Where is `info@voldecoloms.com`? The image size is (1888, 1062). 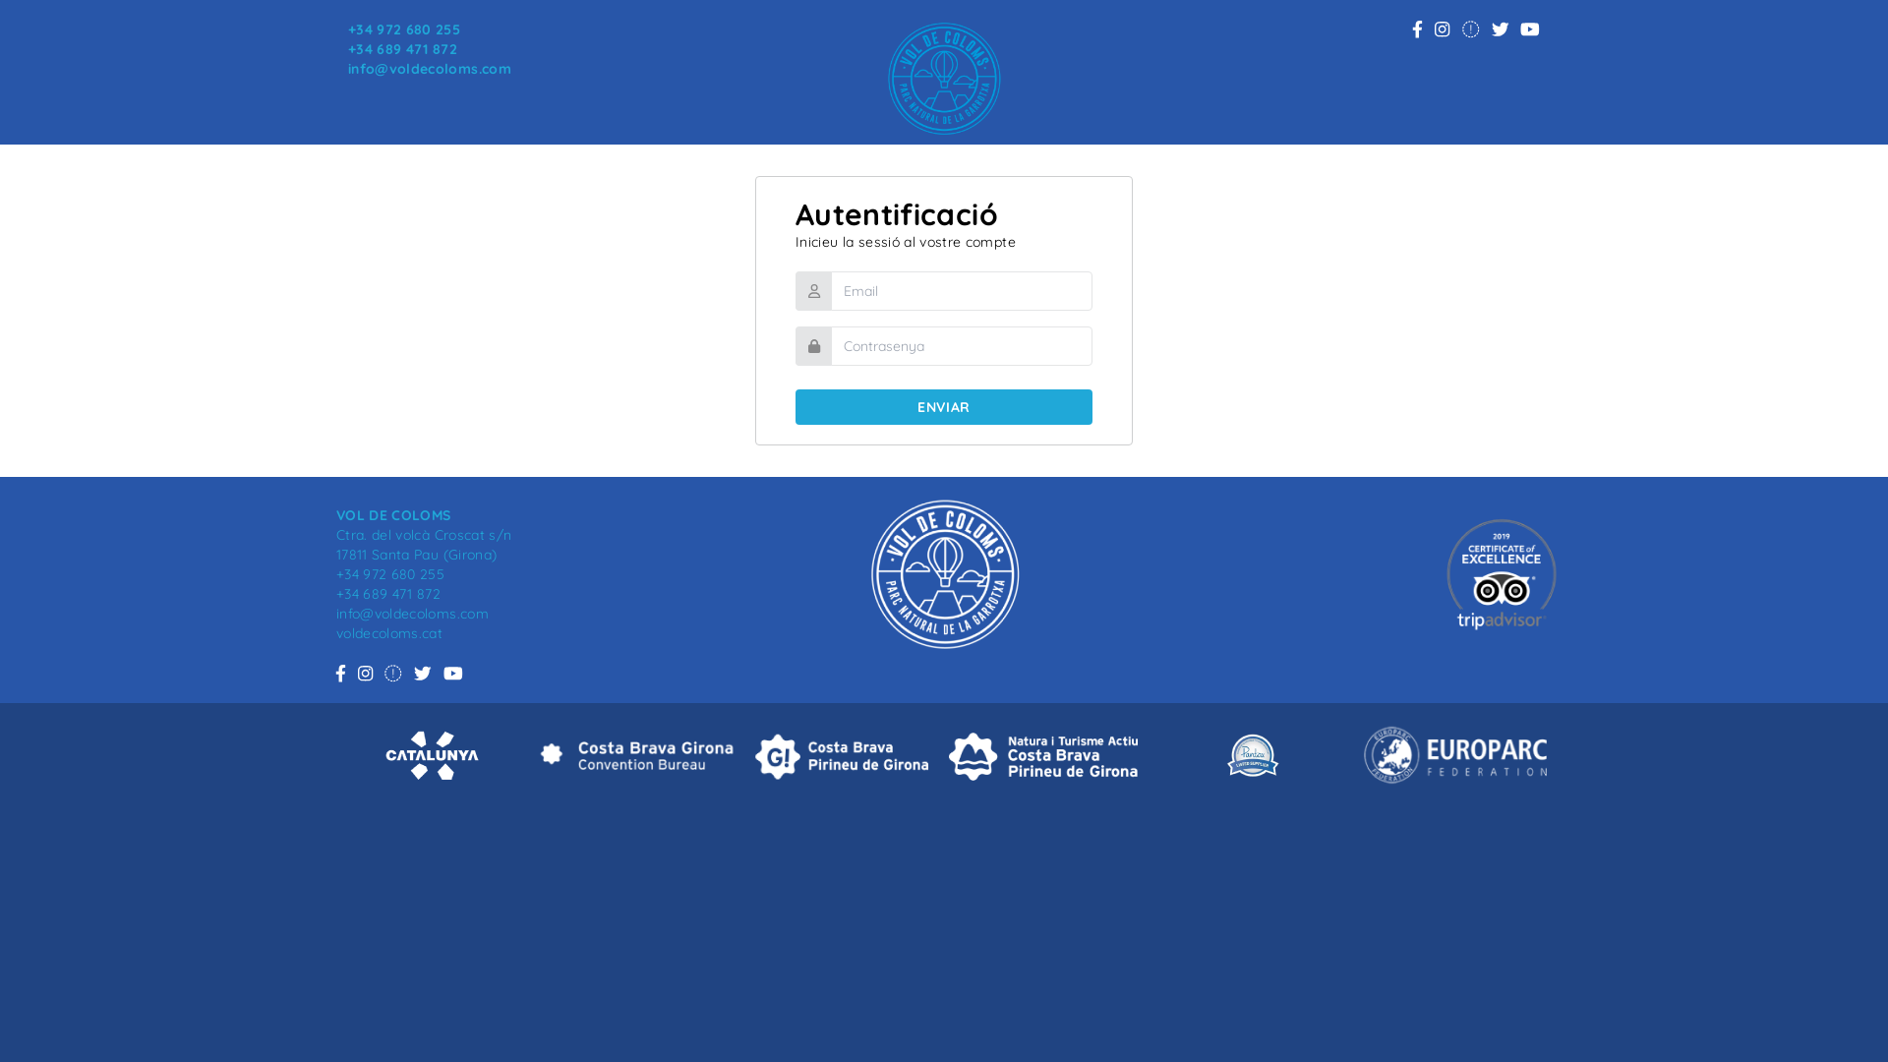 info@voldecoloms.com is located at coordinates (413, 614).